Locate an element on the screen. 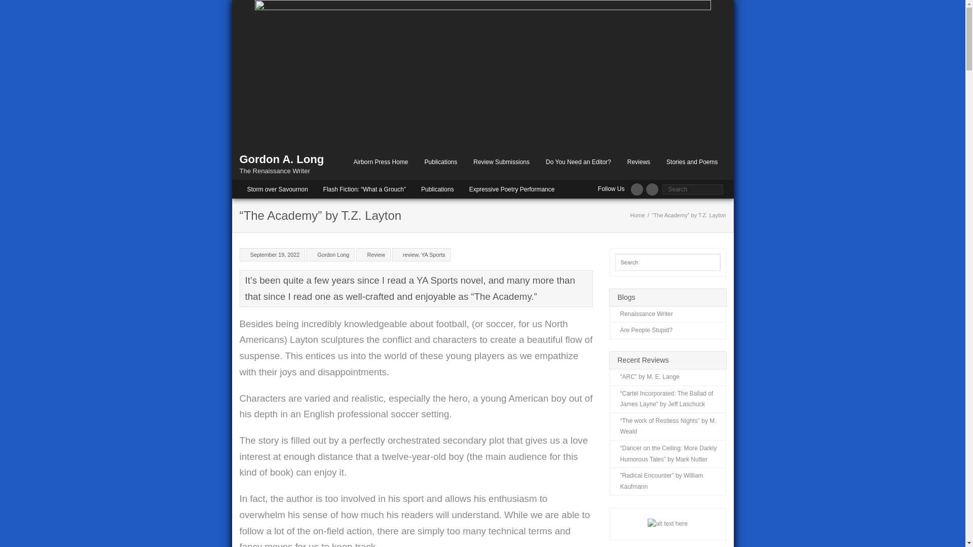 The height and width of the screenshot is (547, 973). Review is located at coordinates (376, 254).